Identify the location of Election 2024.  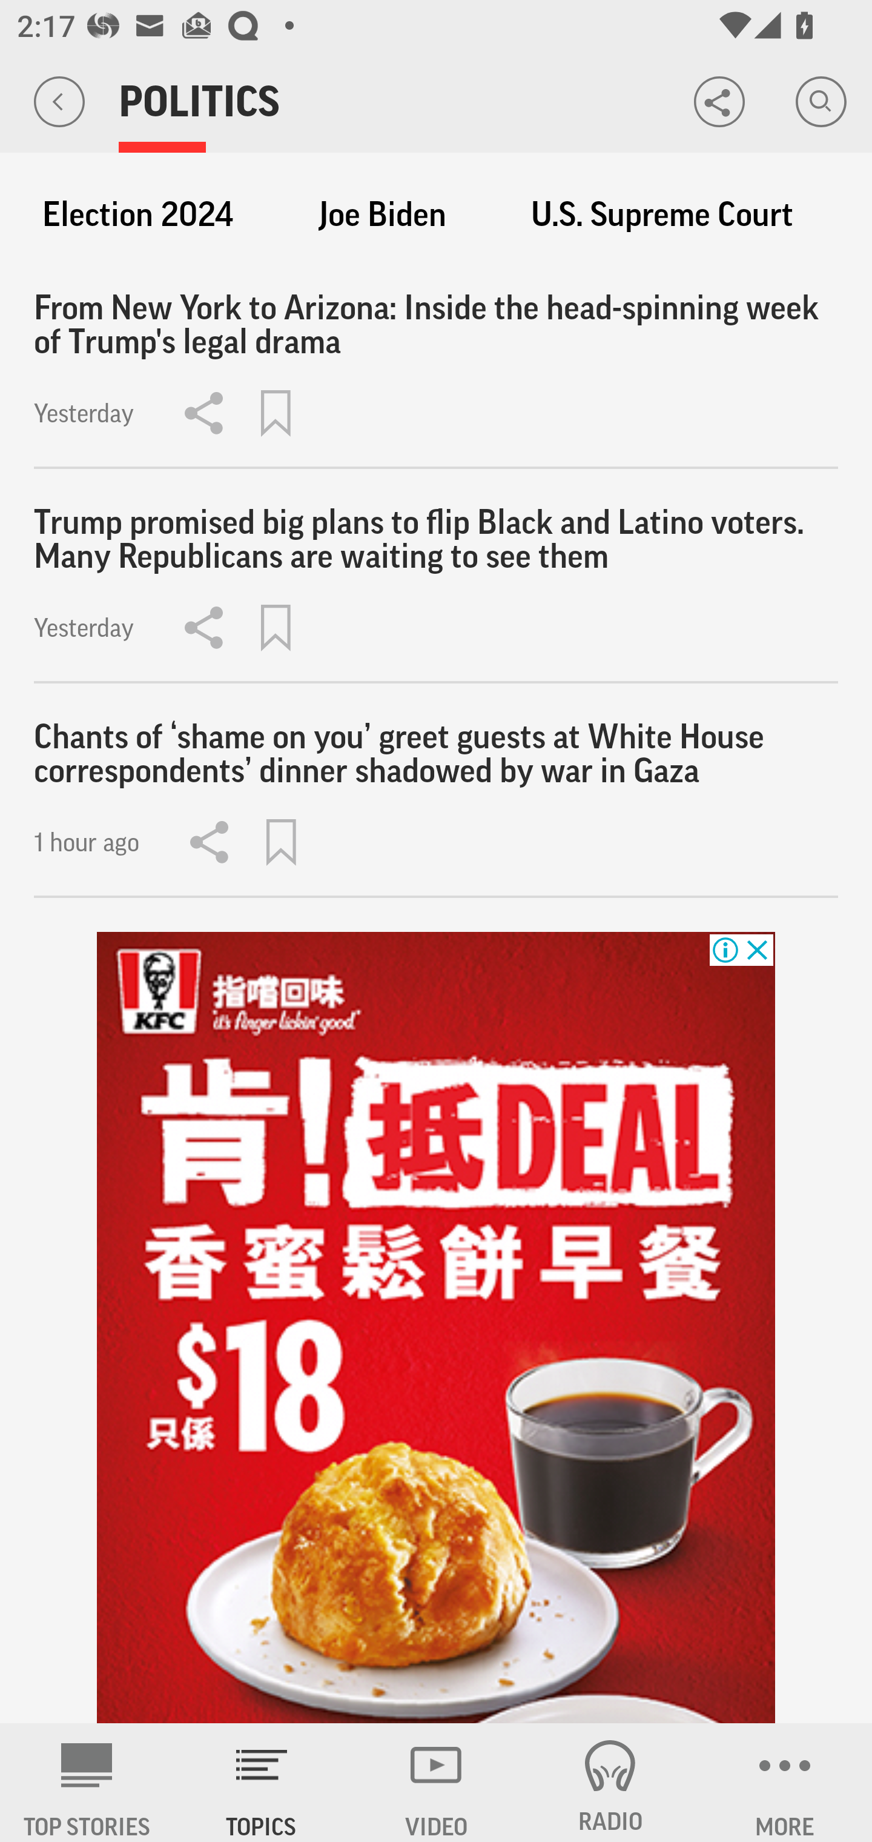
(137, 214).